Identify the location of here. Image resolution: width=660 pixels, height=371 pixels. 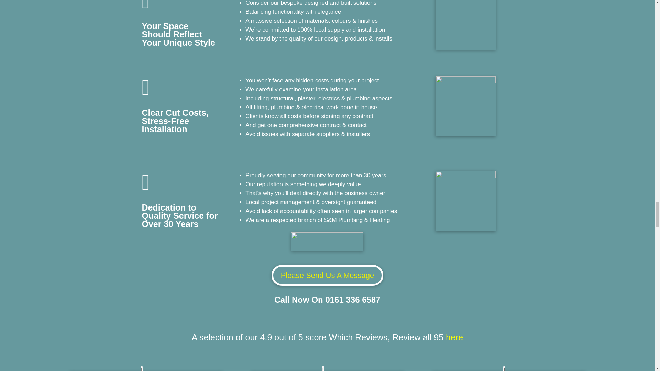
(454, 337).